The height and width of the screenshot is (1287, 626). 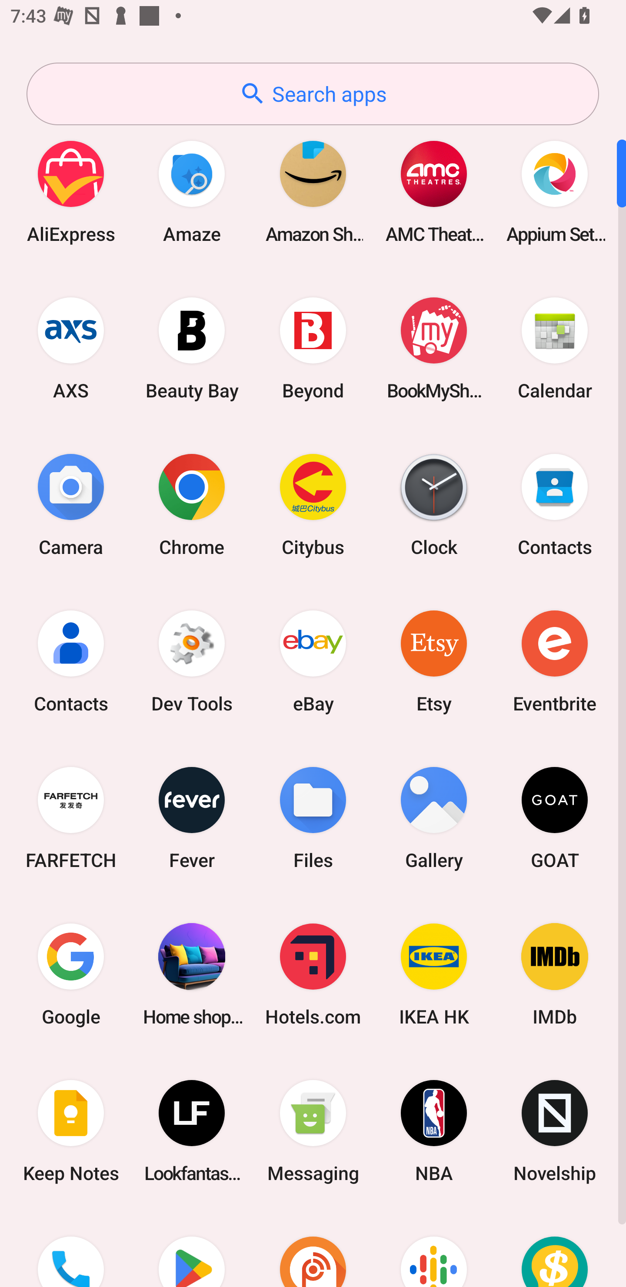 I want to click on Dev Tools, so click(x=192, y=661).